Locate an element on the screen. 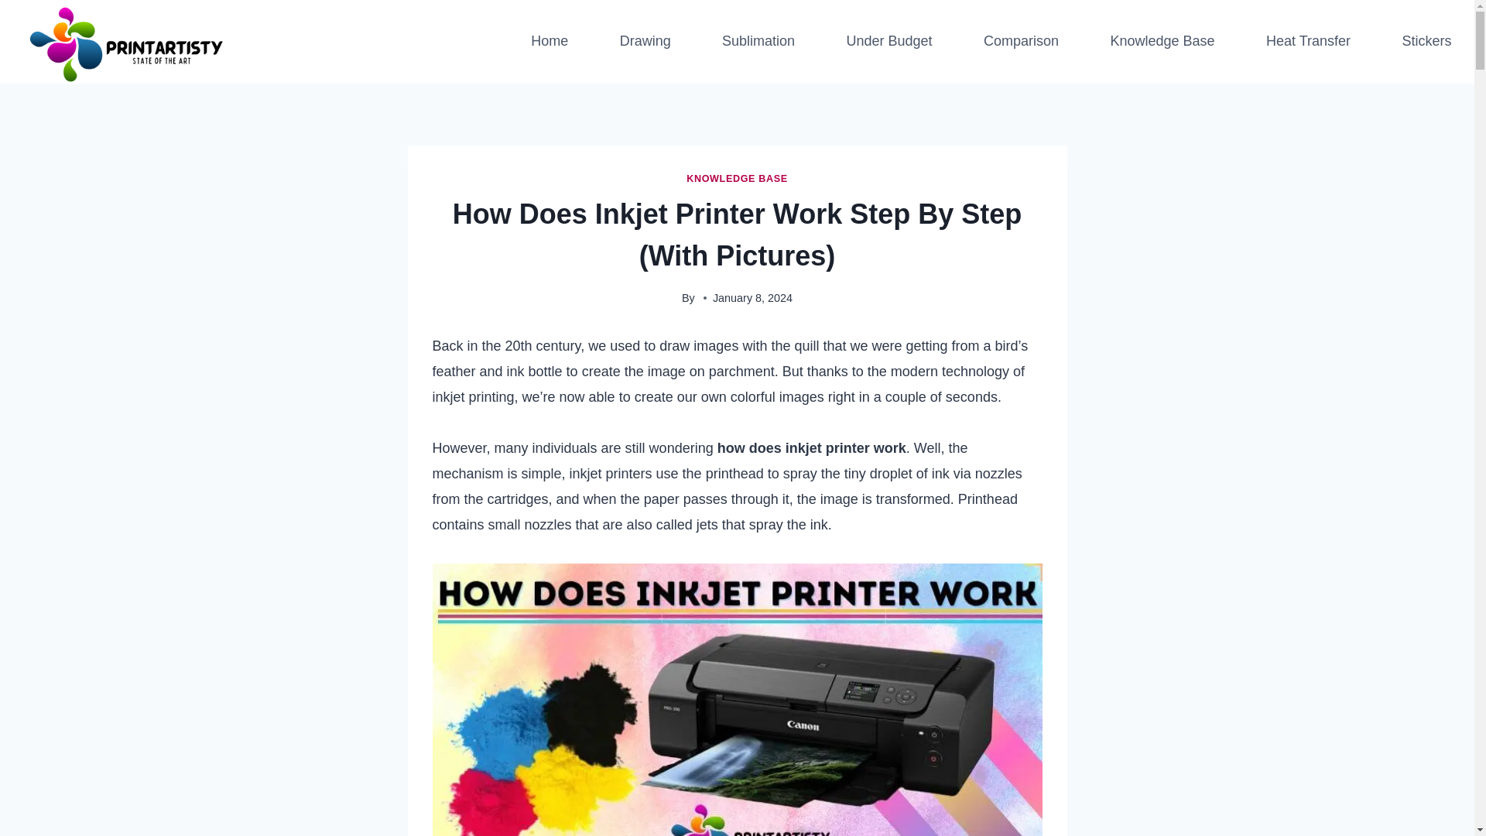 The width and height of the screenshot is (1486, 836). Heat Transfer is located at coordinates (1308, 42).